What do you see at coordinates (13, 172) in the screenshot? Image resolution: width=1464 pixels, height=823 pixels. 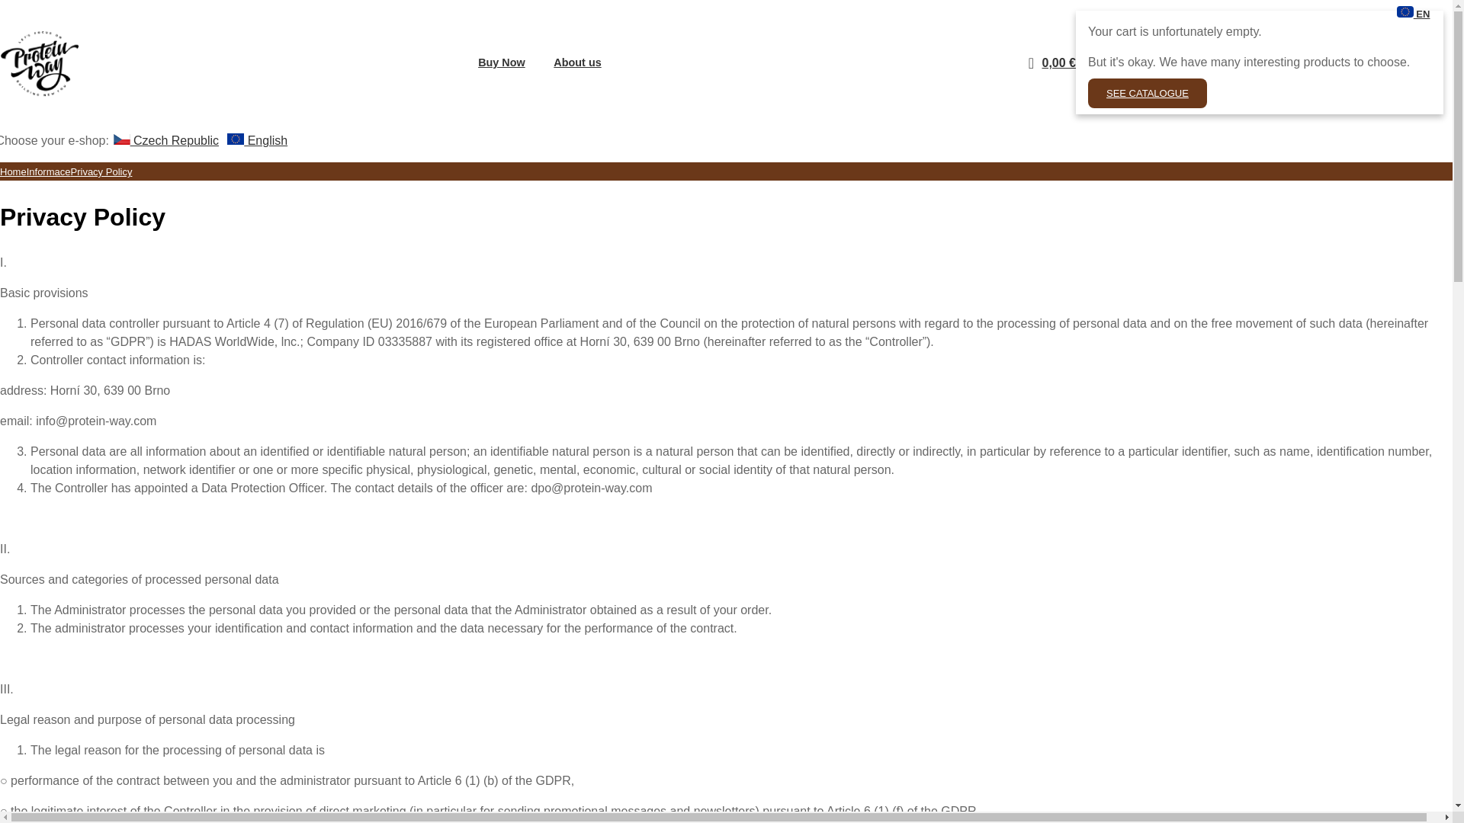 I see `Home` at bounding box center [13, 172].